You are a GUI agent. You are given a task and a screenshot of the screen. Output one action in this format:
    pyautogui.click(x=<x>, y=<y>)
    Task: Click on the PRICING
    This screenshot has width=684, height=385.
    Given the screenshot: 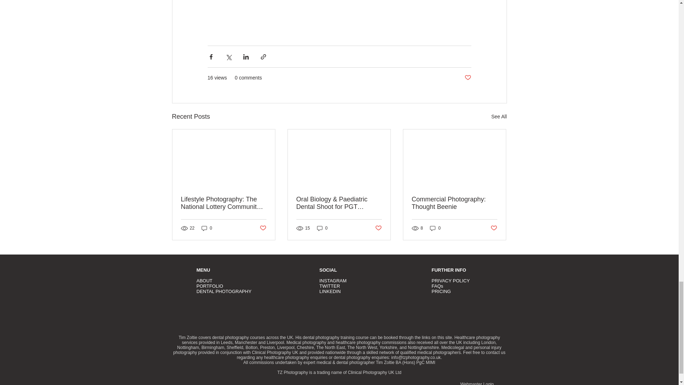 What is the action you would take?
    pyautogui.click(x=441, y=292)
    